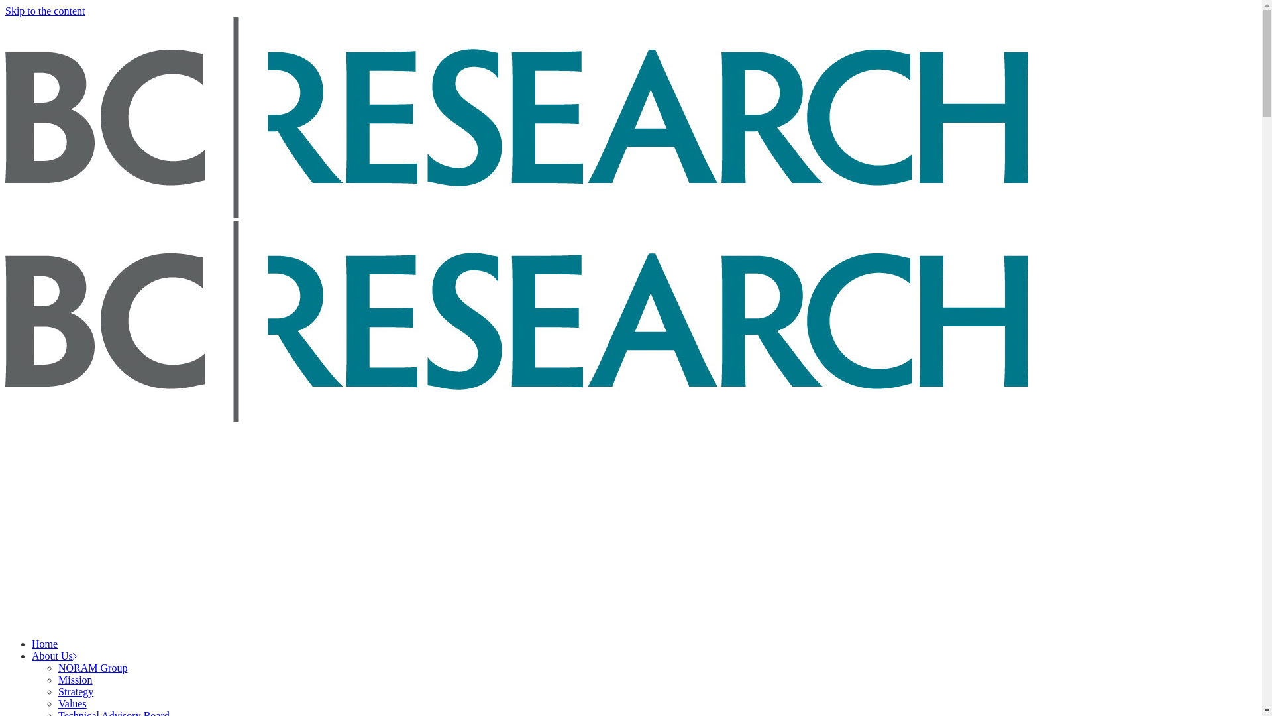 The height and width of the screenshot is (716, 1272). Describe the element at coordinates (93, 668) in the screenshot. I see `NORAM Group` at that location.